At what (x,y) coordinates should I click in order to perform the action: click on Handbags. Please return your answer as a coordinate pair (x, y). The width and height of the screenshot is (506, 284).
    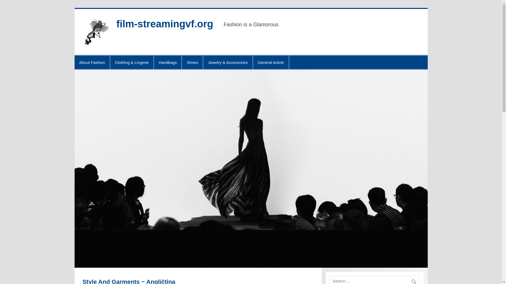
    Looking at the image, I should click on (168, 62).